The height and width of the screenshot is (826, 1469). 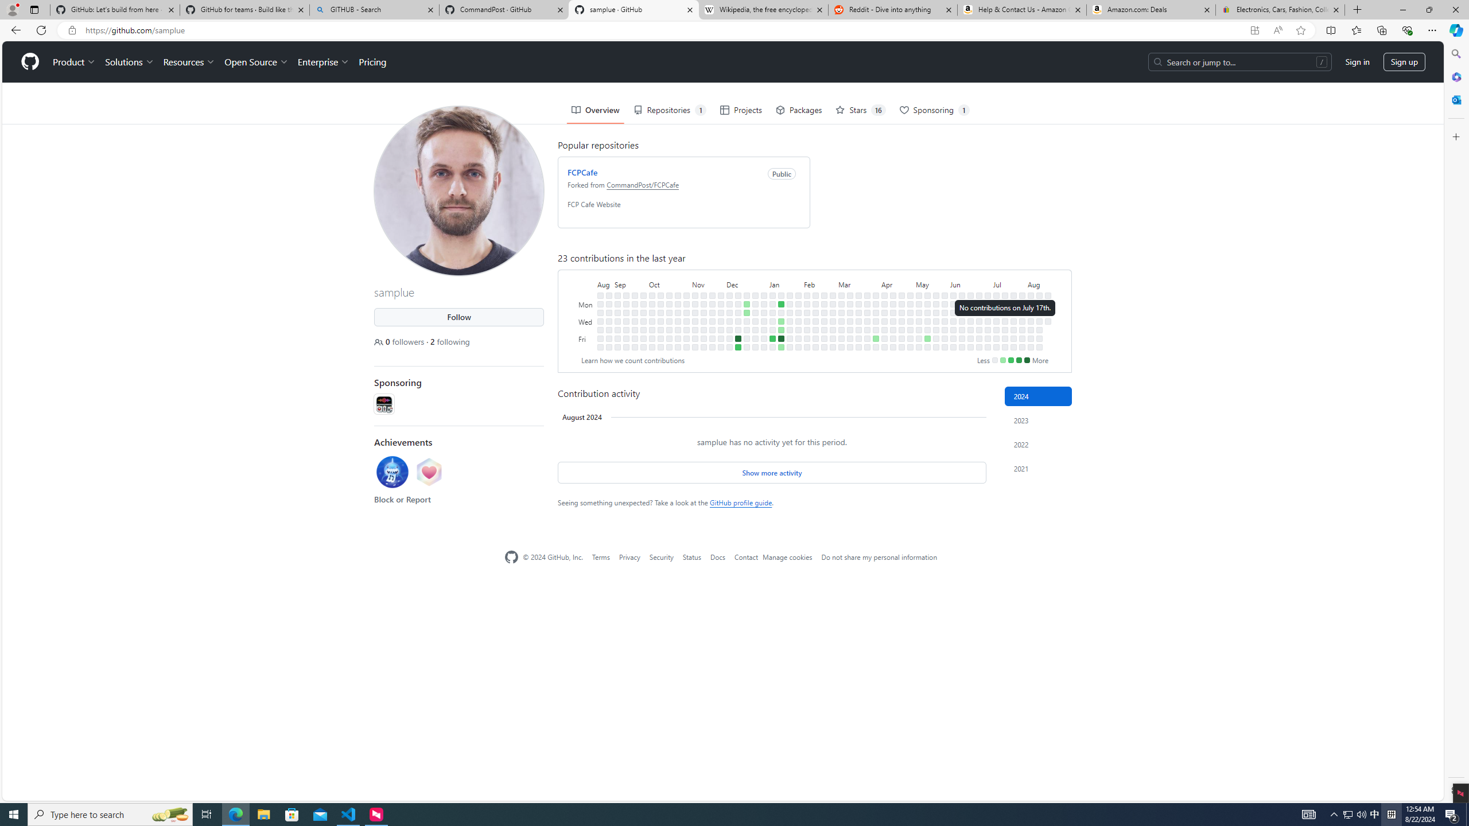 What do you see at coordinates (893, 346) in the screenshot?
I see `No contributions on April 20th.` at bounding box center [893, 346].